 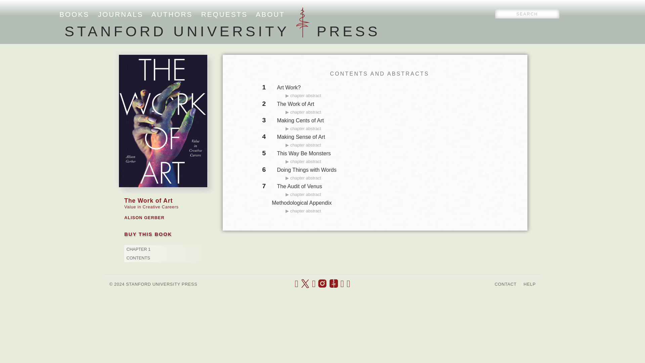 What do you see at coordinates (138, 249) in the screenshot?
I see `CHAPTER 1` at bounding box center [138, 249].